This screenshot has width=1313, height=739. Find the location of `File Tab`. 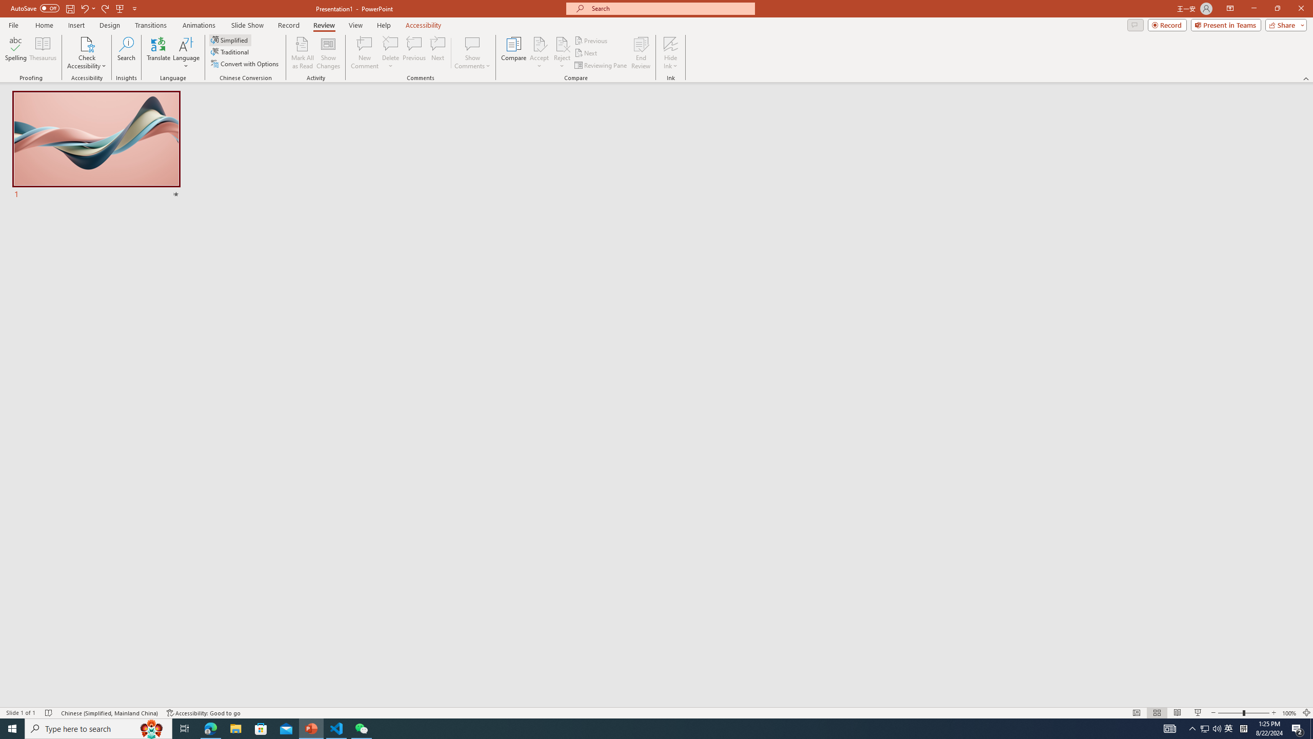

File Tab is located at coordinates (13, 25).